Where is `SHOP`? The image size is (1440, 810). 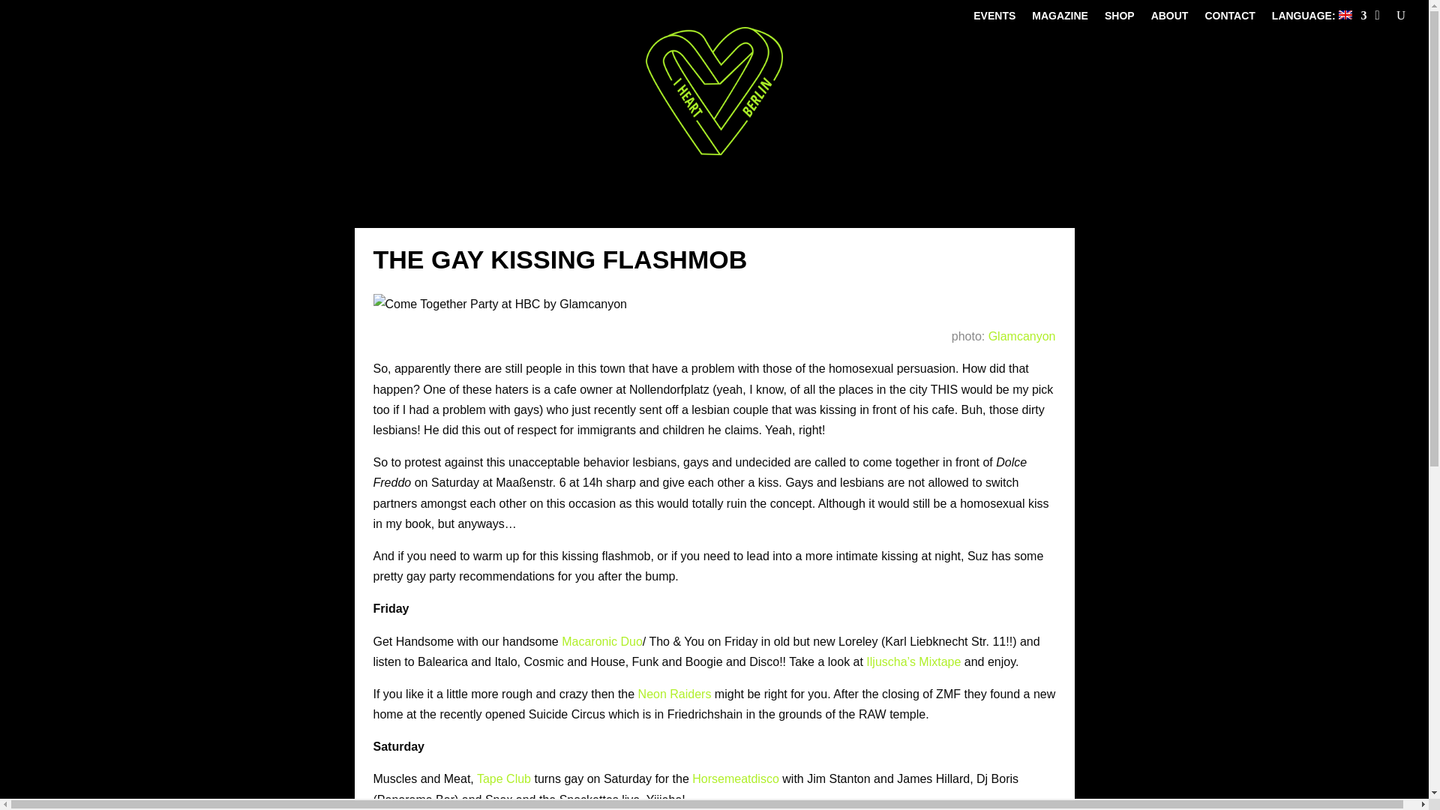
SHOP is located at coordinates (1119, 18).